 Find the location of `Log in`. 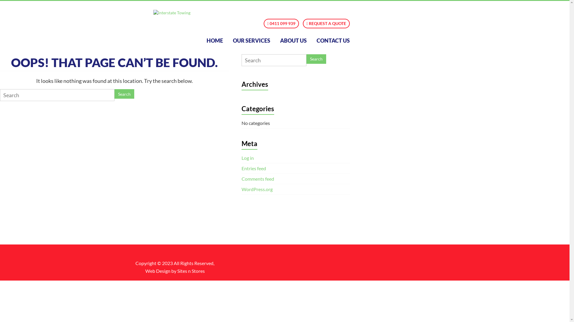

Log in is located at coordinates (248, 158).